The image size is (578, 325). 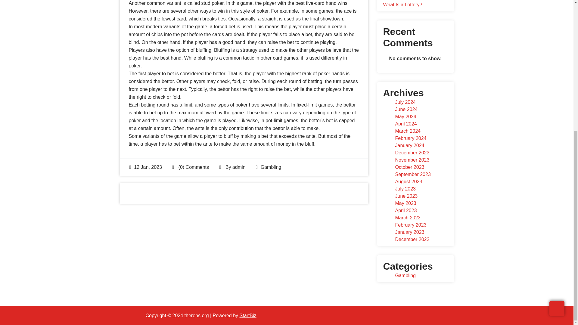 What do you see at coordinates (411, 138) in the screenshot?
I see `February 2024` at bounding box center [411, 138].